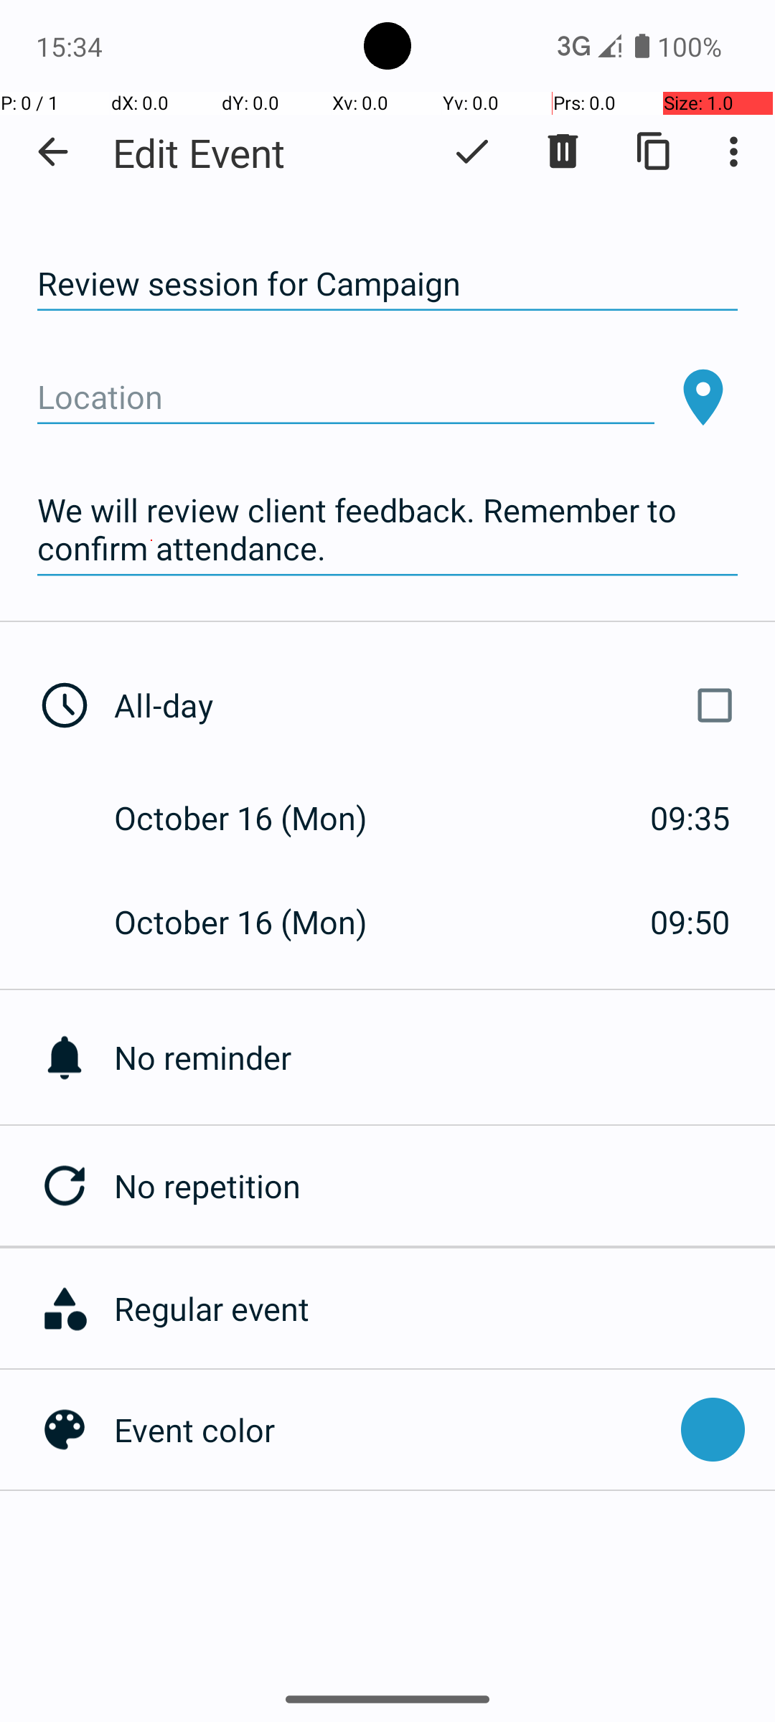 The image size is (775, 1722). Describe the element at coordinates (346, 397) in the screenshot. I see `Location` at that location.